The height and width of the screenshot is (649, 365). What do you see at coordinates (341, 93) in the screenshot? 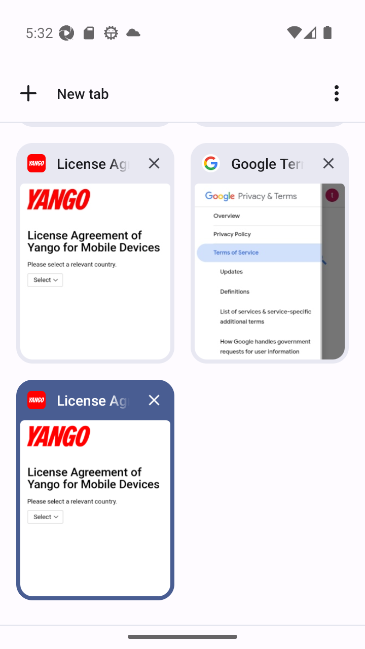
I see `More options` at bounding box center [341, 93].